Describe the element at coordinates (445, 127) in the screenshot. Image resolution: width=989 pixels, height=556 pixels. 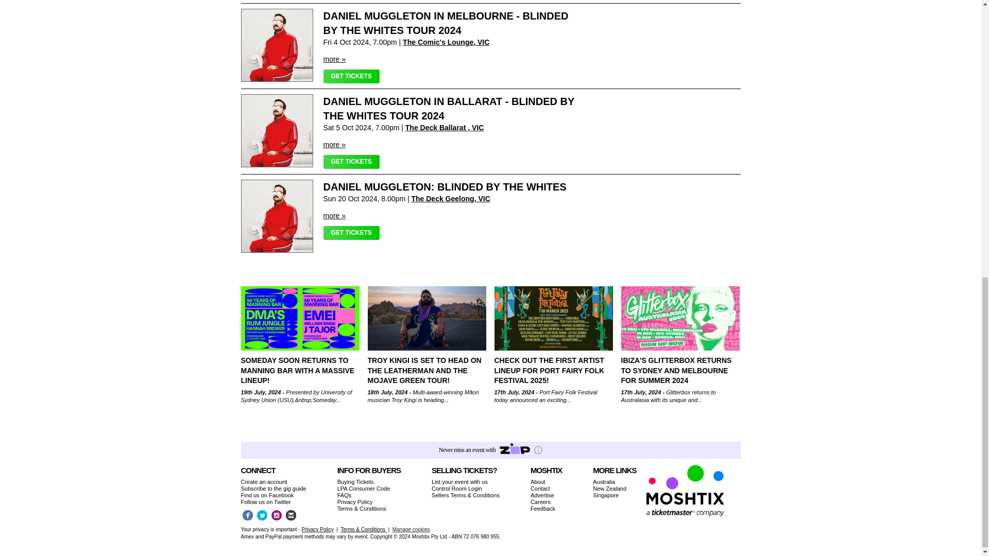
I see `The Deck Ballarat , VIC` at that location.